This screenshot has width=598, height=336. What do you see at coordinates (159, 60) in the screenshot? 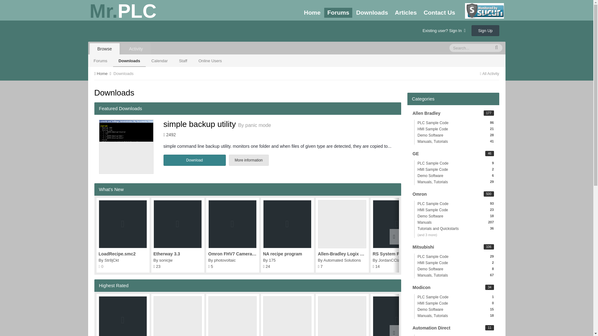
I see `Calendar` at bounding box center [159, 60].